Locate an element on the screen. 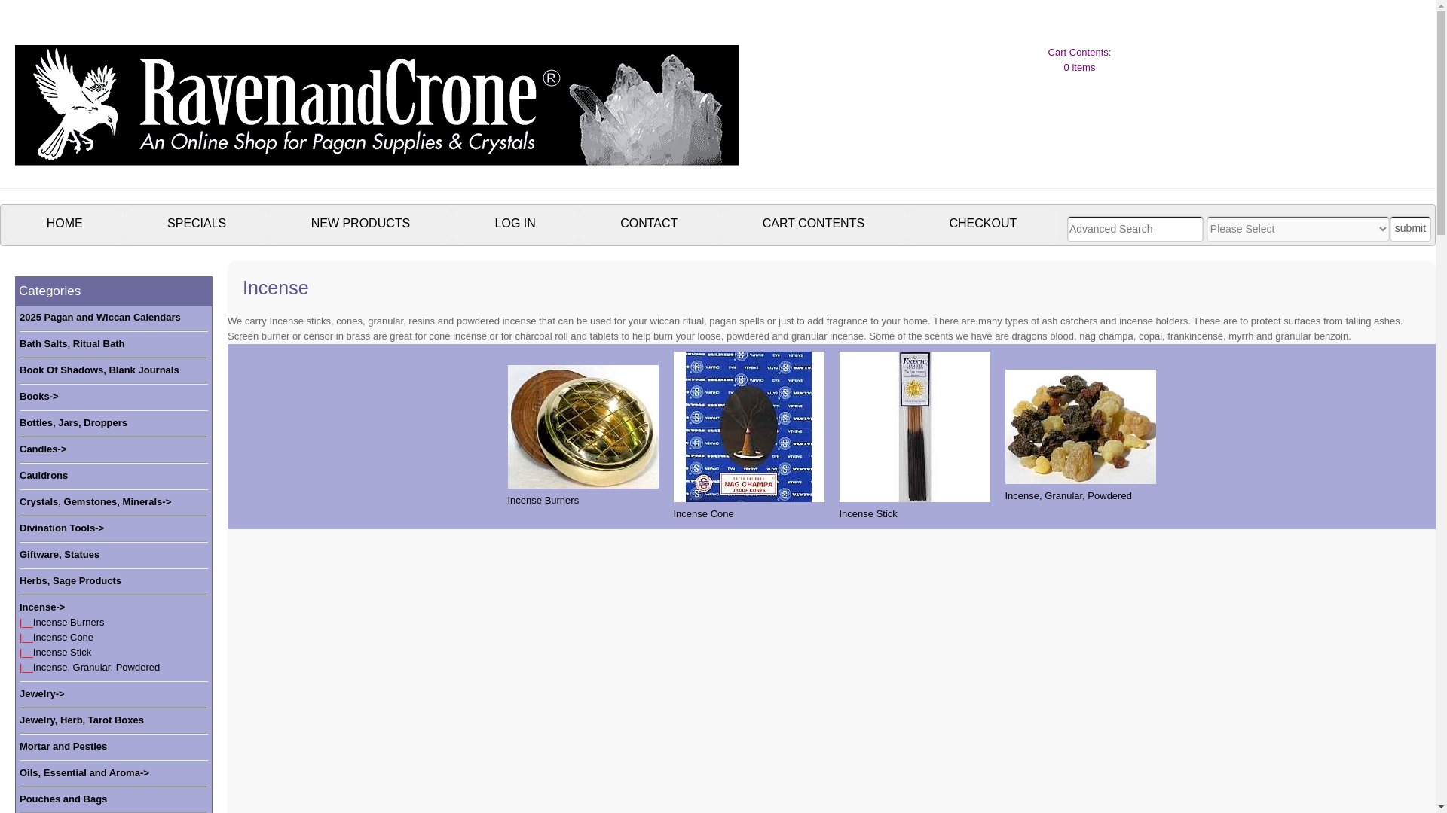 The image size is (1447, 813). Incense, Granular, Powdered is located at coordinates (1081, 437).